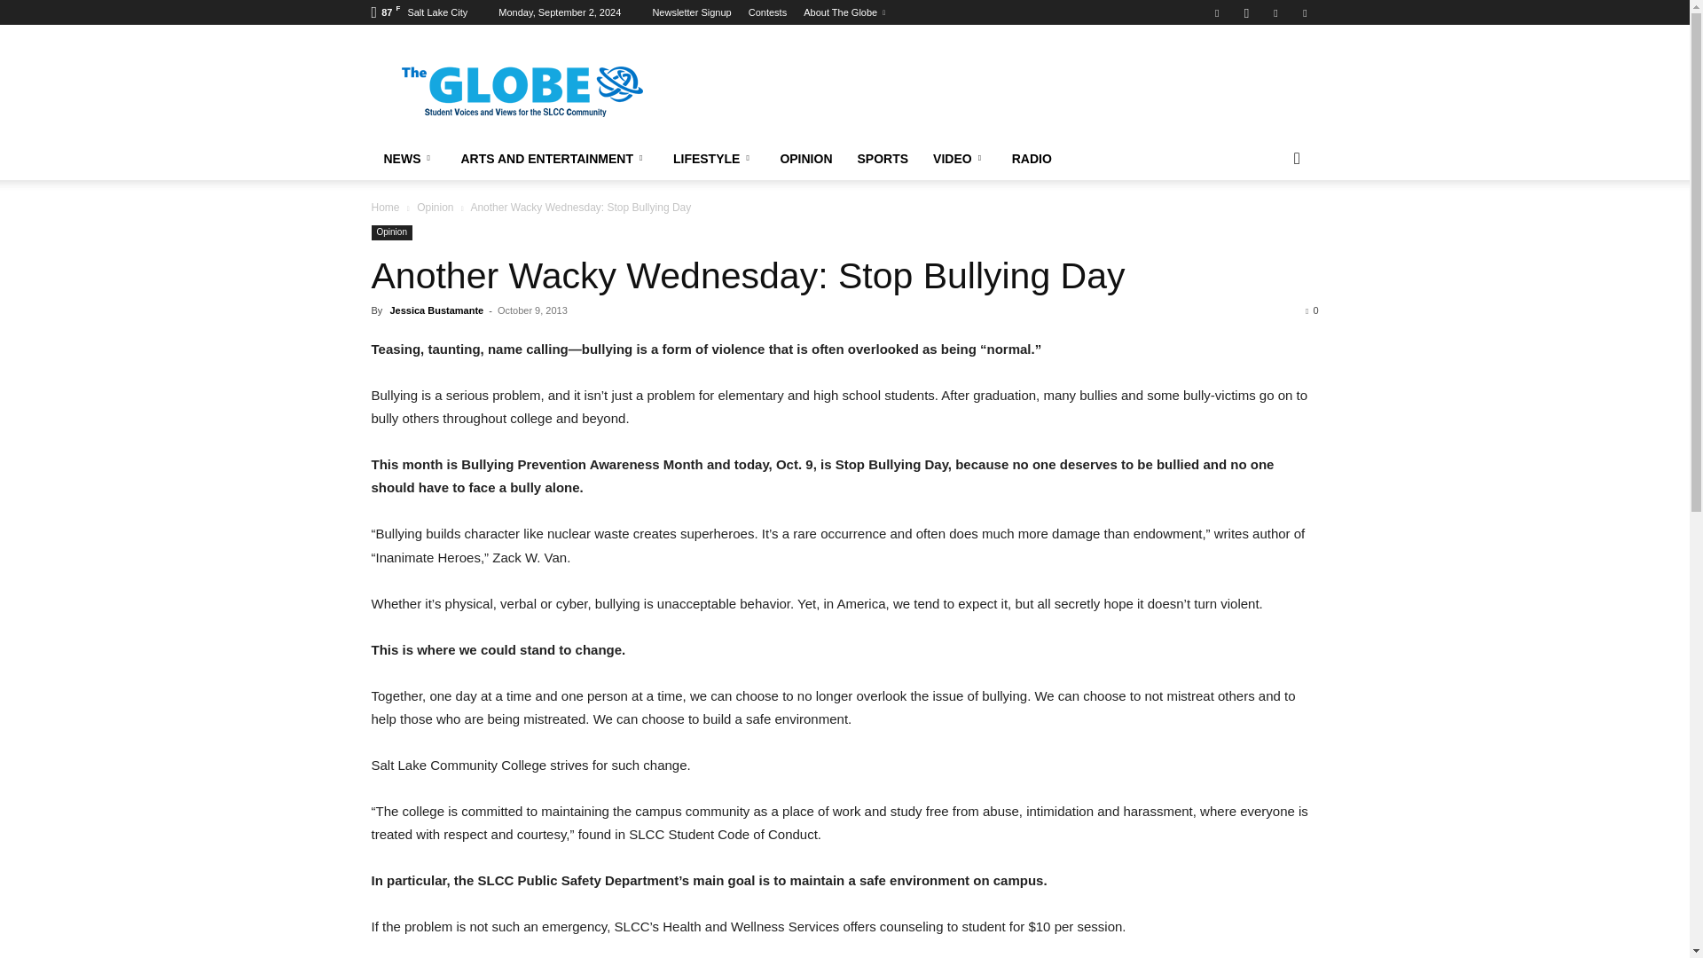 The height and width of the screenshot is (958, 1703). I want to click on Twitter, so click(1275, 12).